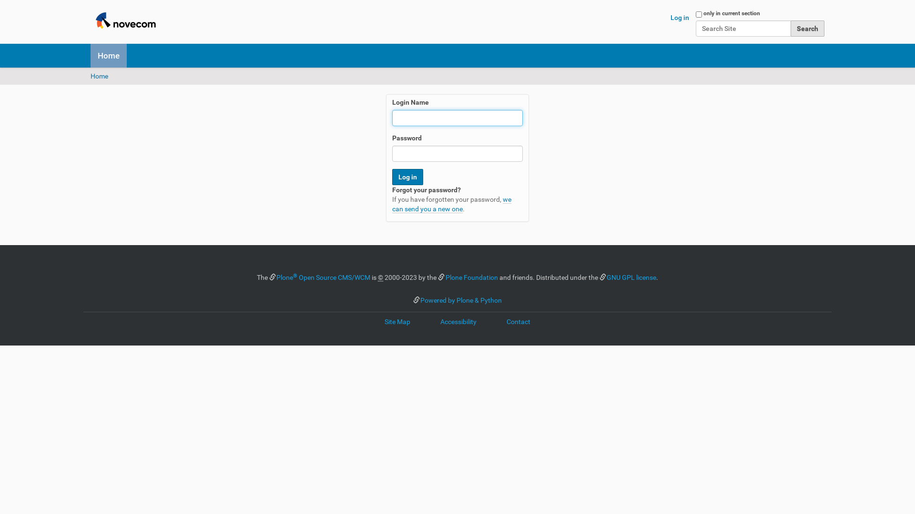 This screenshot has height=514, width=915. Describe the element at coordinates (397, 322) in the screenshot. I see `Site Map` at that location.